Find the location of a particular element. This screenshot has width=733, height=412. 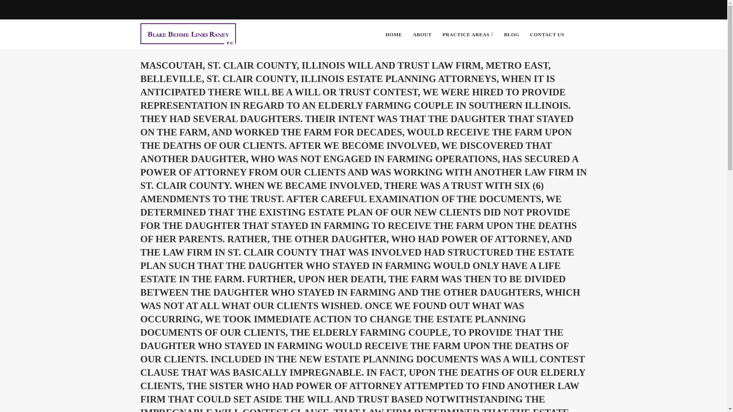

HOME is located at coordinates (394, 34).